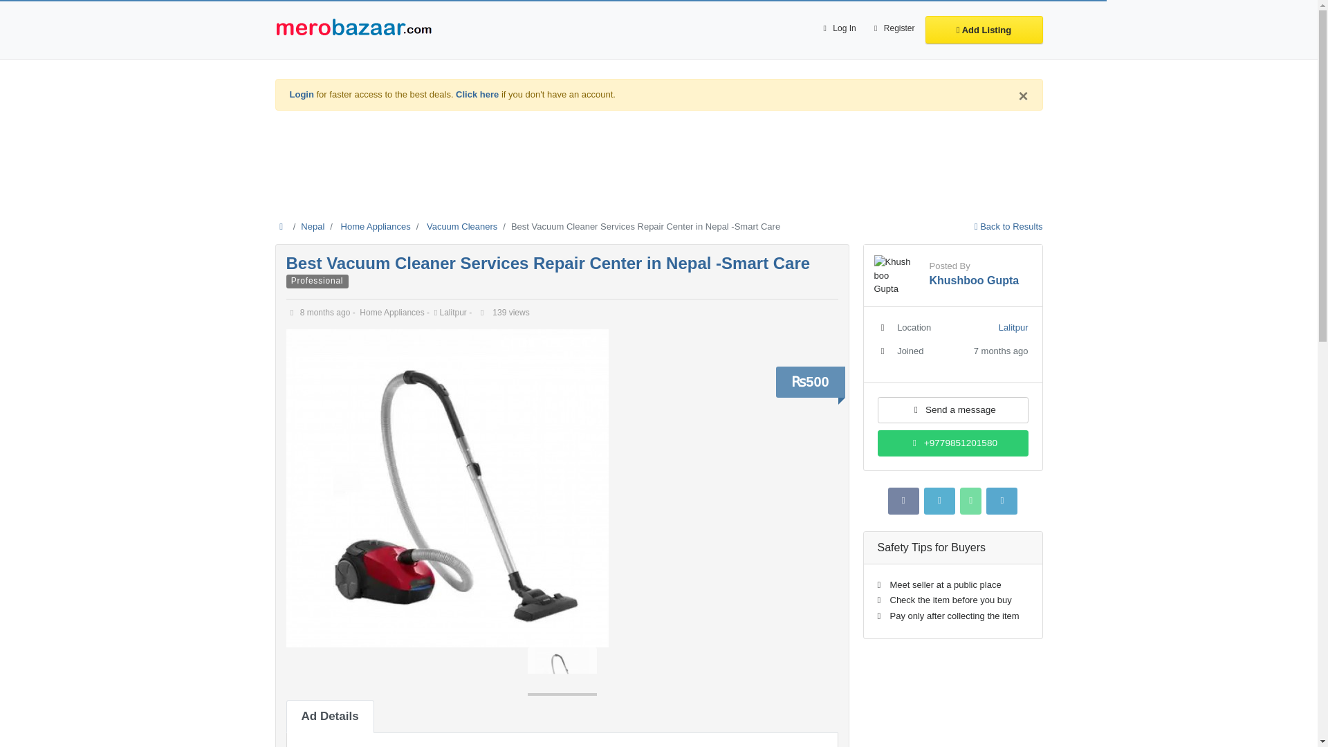  What do you see at coordinates (837, 29) in the screenshot?
I see `Log In` at bounding box center [837, 29].